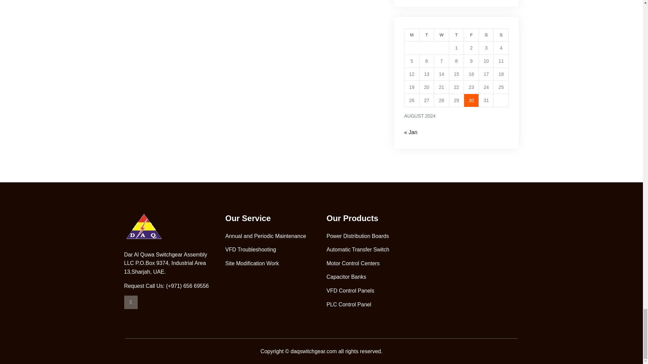 The image size is (648, 364). Describe the element at coordinates (501, 35) in the screenshot. I see `Sunday` at that location.